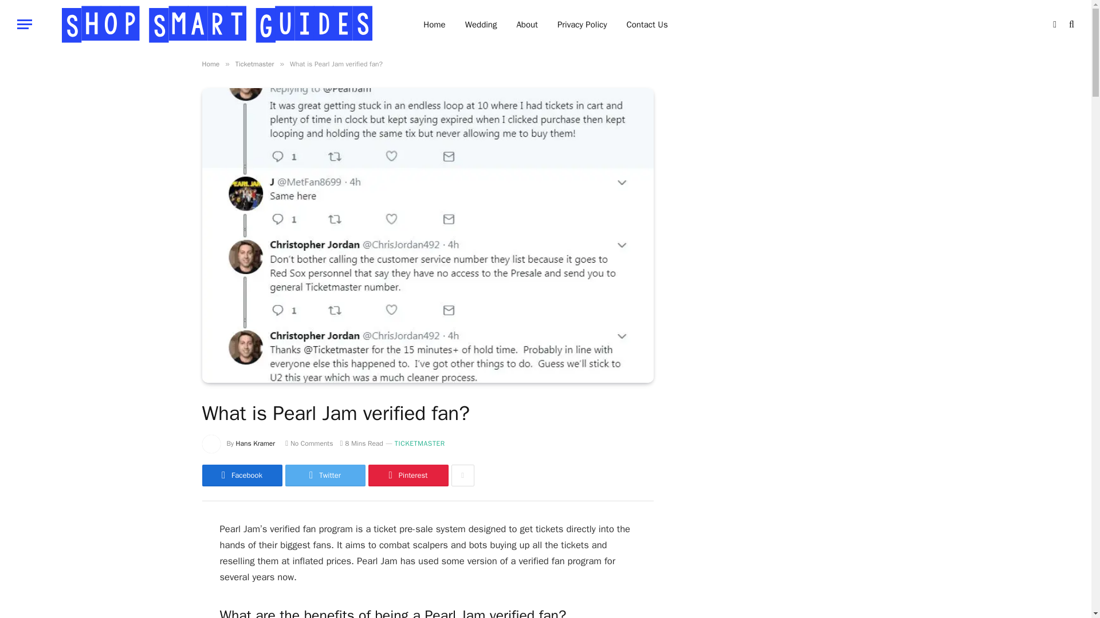 The image size is (1100, 618). Describe the element at coordinates (217, 24) in the screenshot. I see `Shop Smart Guides` at that location.